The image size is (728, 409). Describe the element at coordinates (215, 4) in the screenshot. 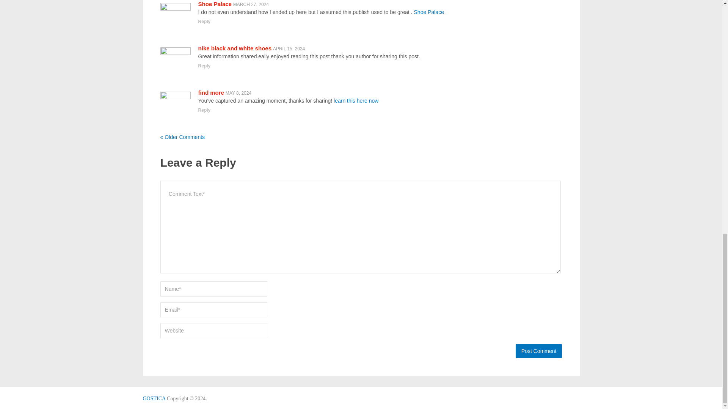

I see `Shoe Palace` at that location.